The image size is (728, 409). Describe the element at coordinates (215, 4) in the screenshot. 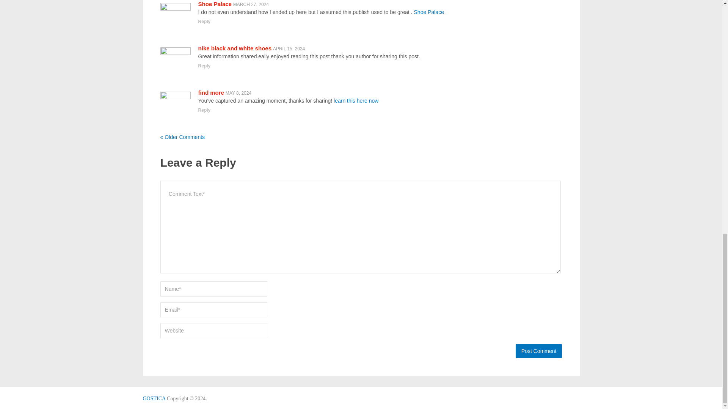

I see `Shoe Palace` at that location.